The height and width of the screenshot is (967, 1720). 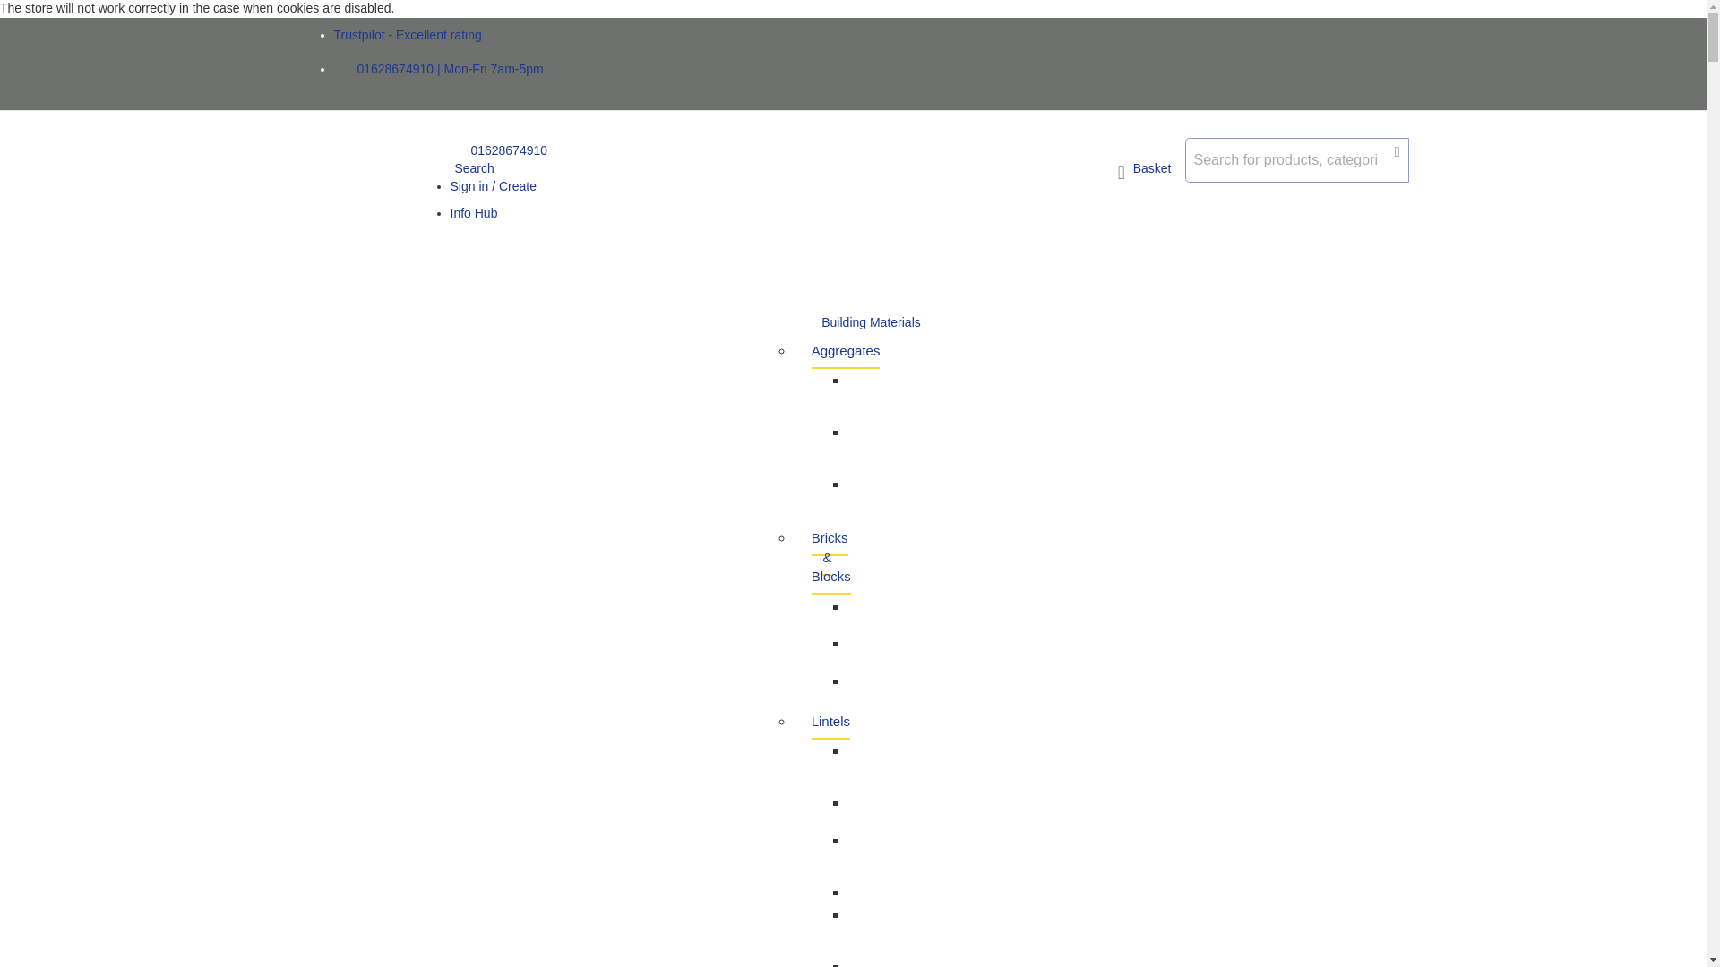 What do you see at coordinates (874, 612) in the screenshot?
I see `Concrete Blocks` at bounding box center [874, 612].